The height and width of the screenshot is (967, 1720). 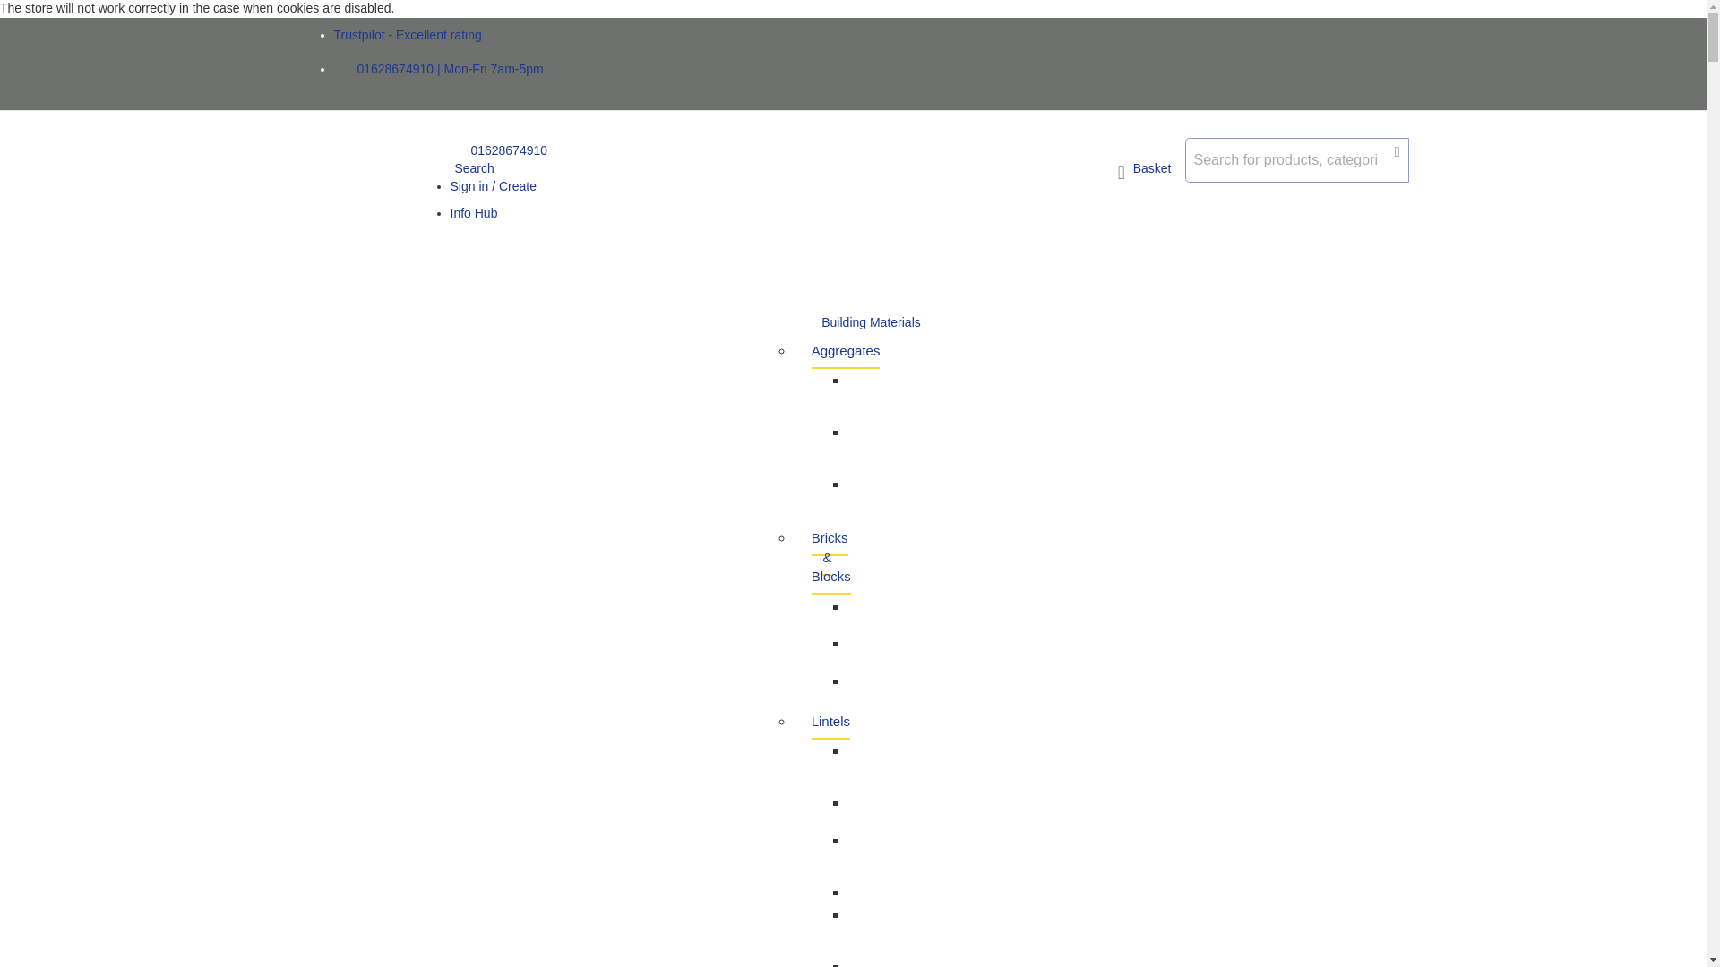 What do you see at coordinates (874, 612) in the screenshot?
I see `Concrete Blocks` at bounding box center [874, 612].